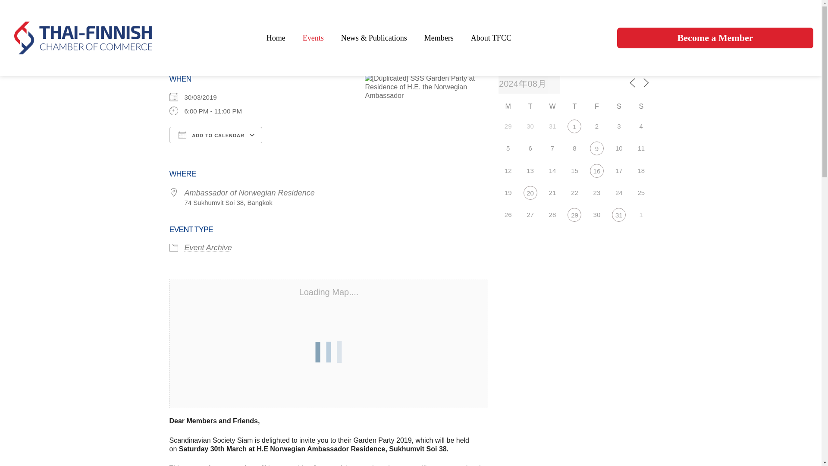 The image size is (828, 466). I want to click on 2024-08, so click(529, 84).